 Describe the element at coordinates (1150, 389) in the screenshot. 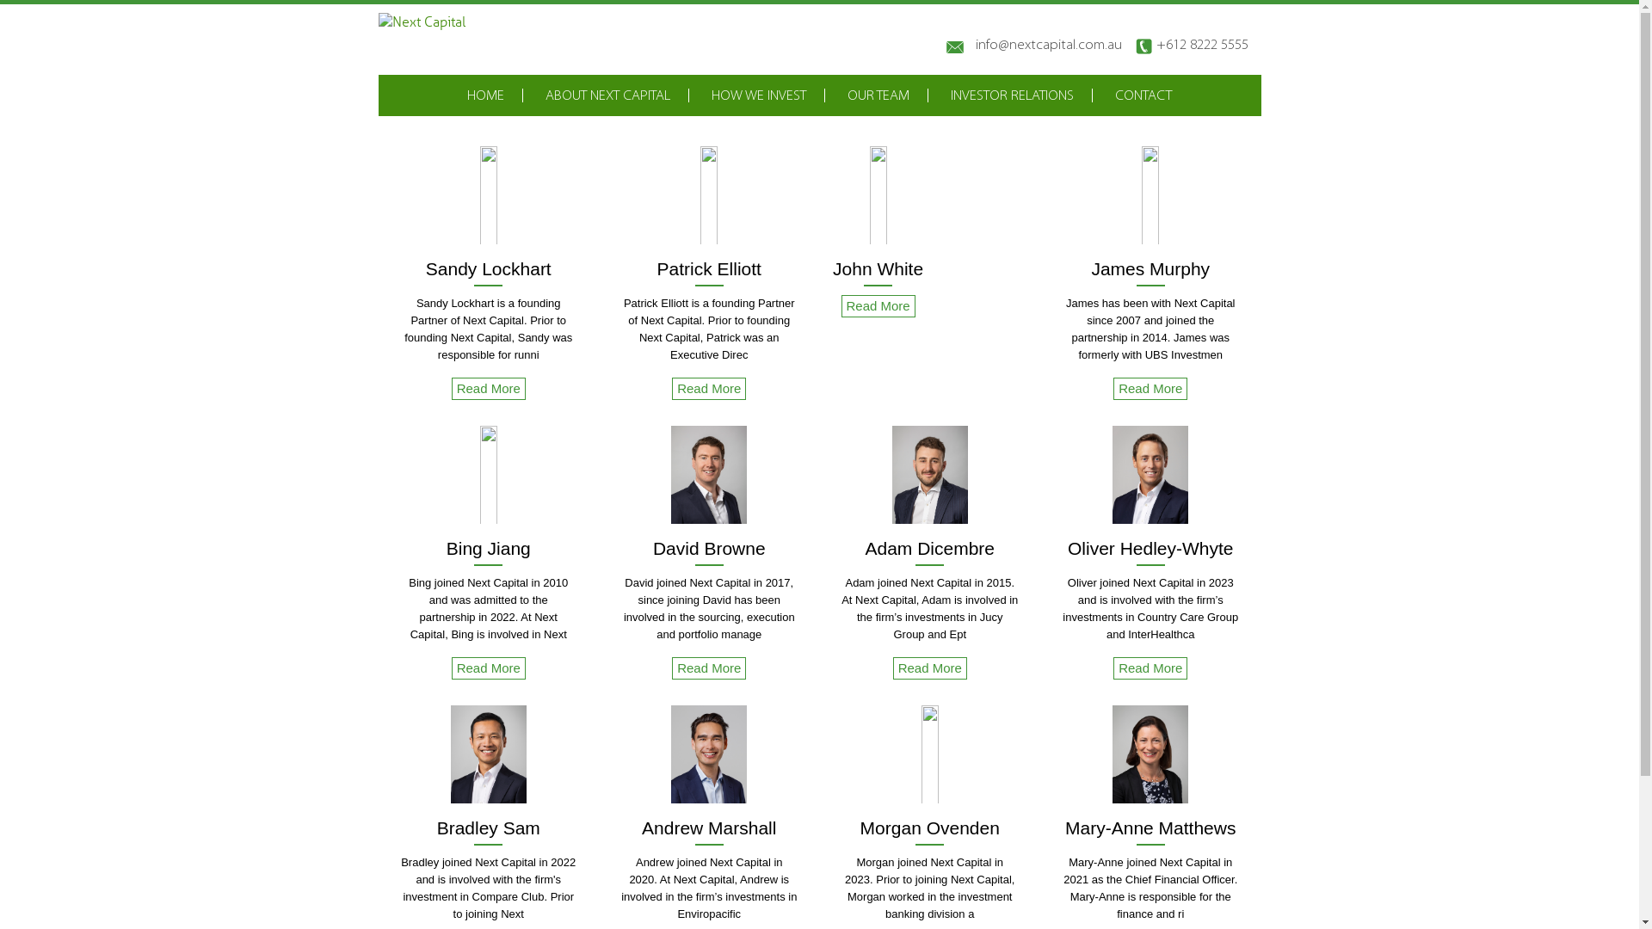

I see `Read More` at that location.